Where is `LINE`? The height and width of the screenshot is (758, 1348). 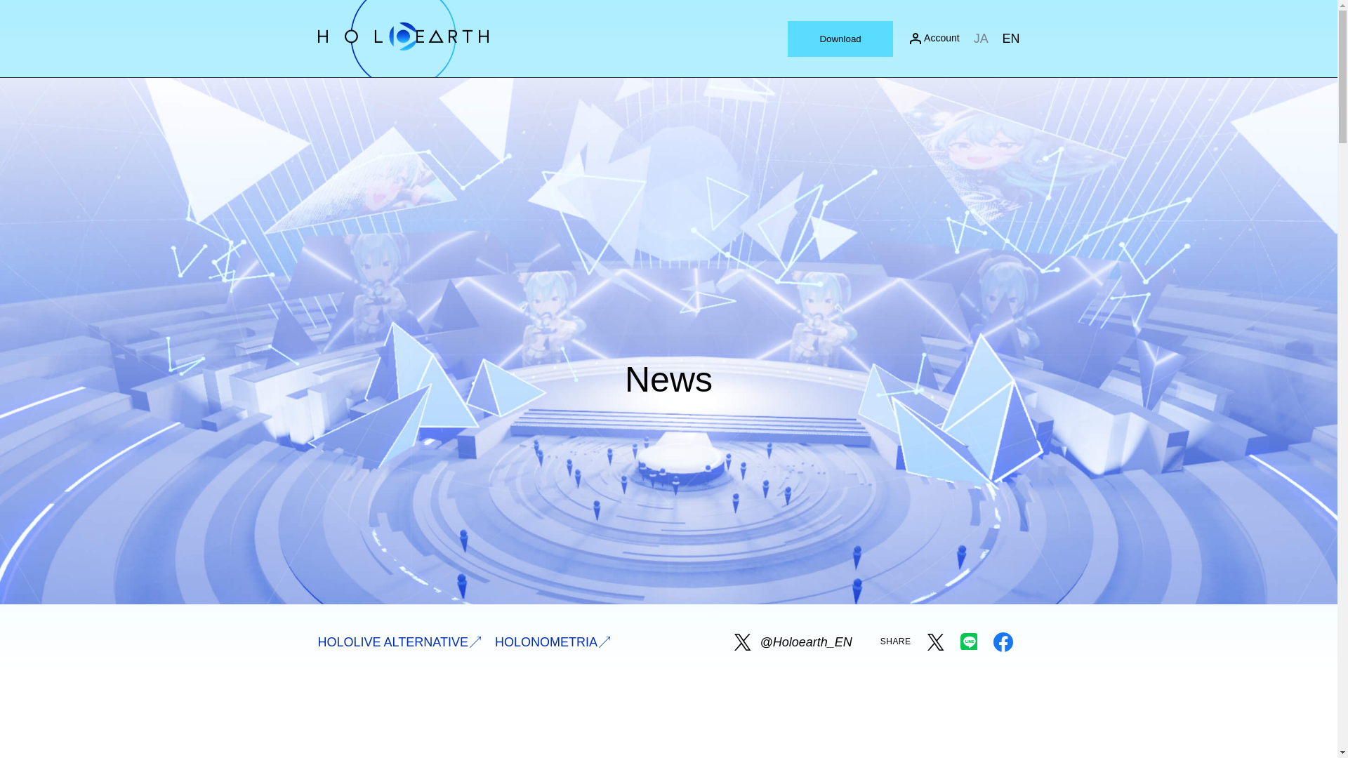 LINE is located at coordinates (968, 641).